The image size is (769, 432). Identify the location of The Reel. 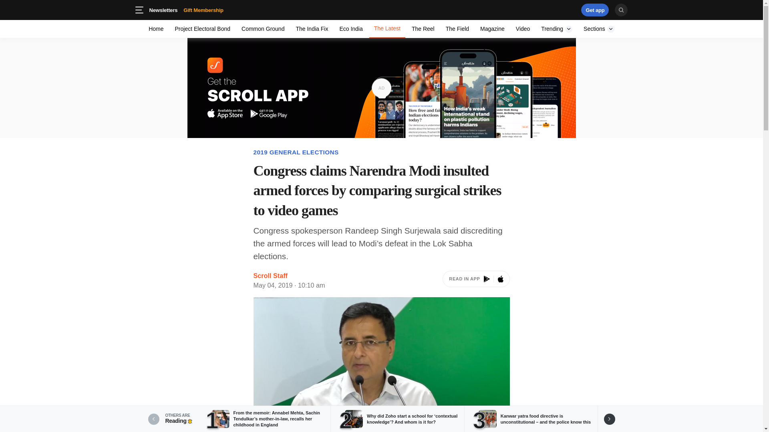
(476, 280).